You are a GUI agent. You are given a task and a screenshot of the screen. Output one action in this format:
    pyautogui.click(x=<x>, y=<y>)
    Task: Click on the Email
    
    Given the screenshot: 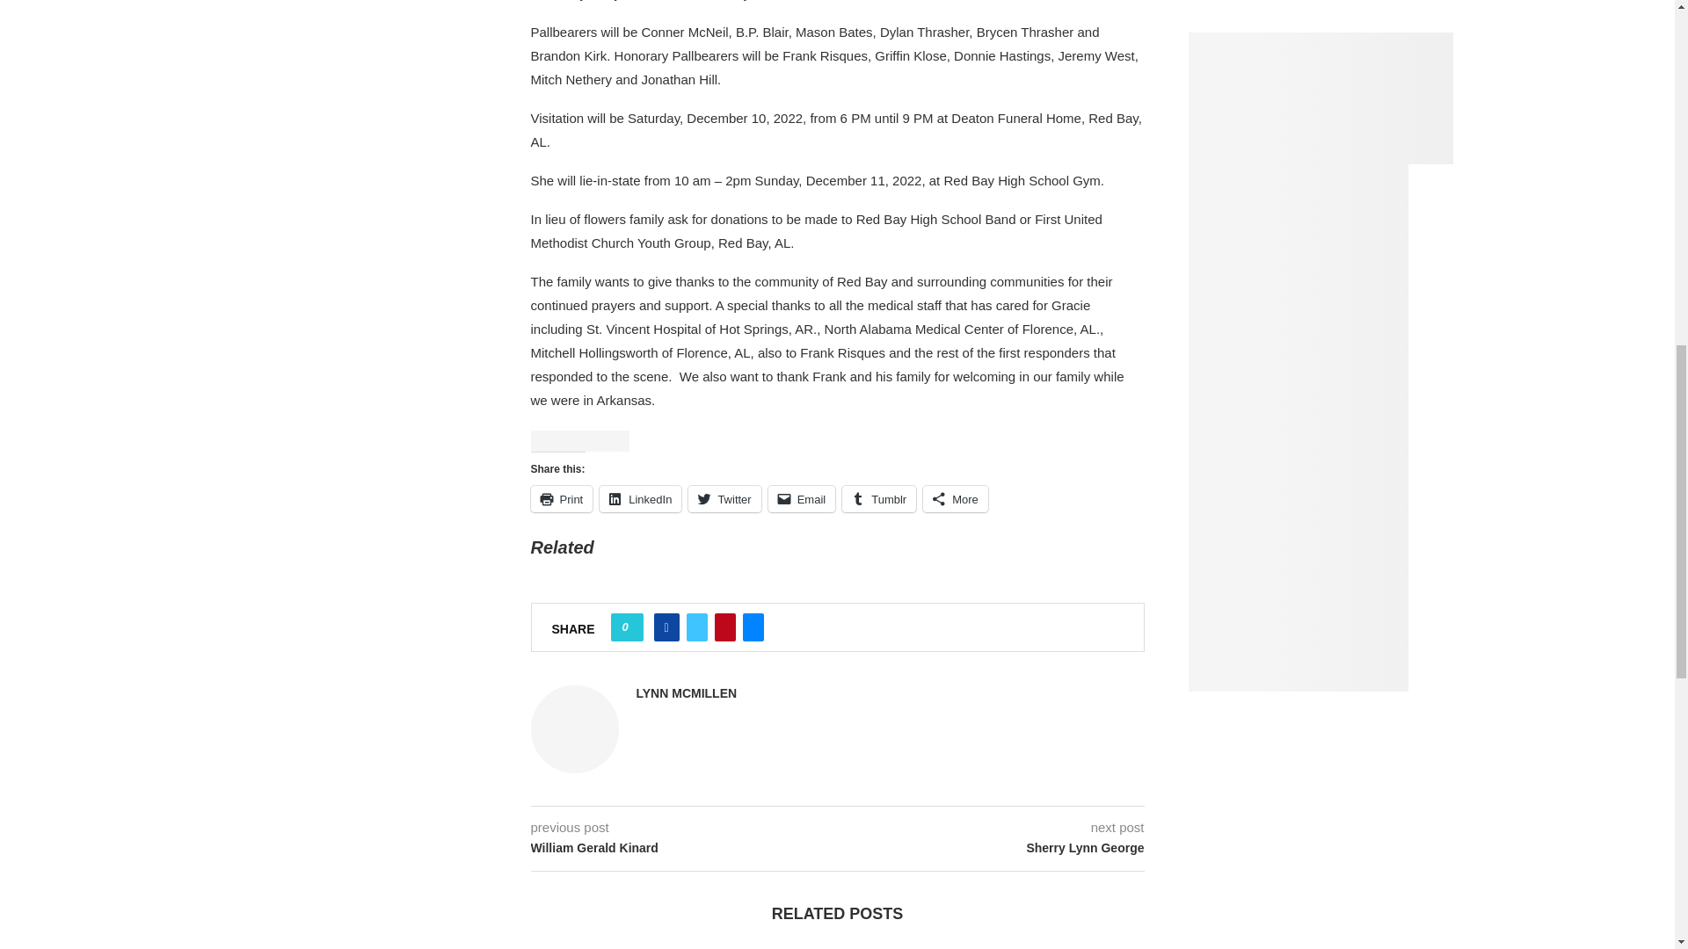 What is the action you would take?
    pyautogui.click(x=802, y=499)
    